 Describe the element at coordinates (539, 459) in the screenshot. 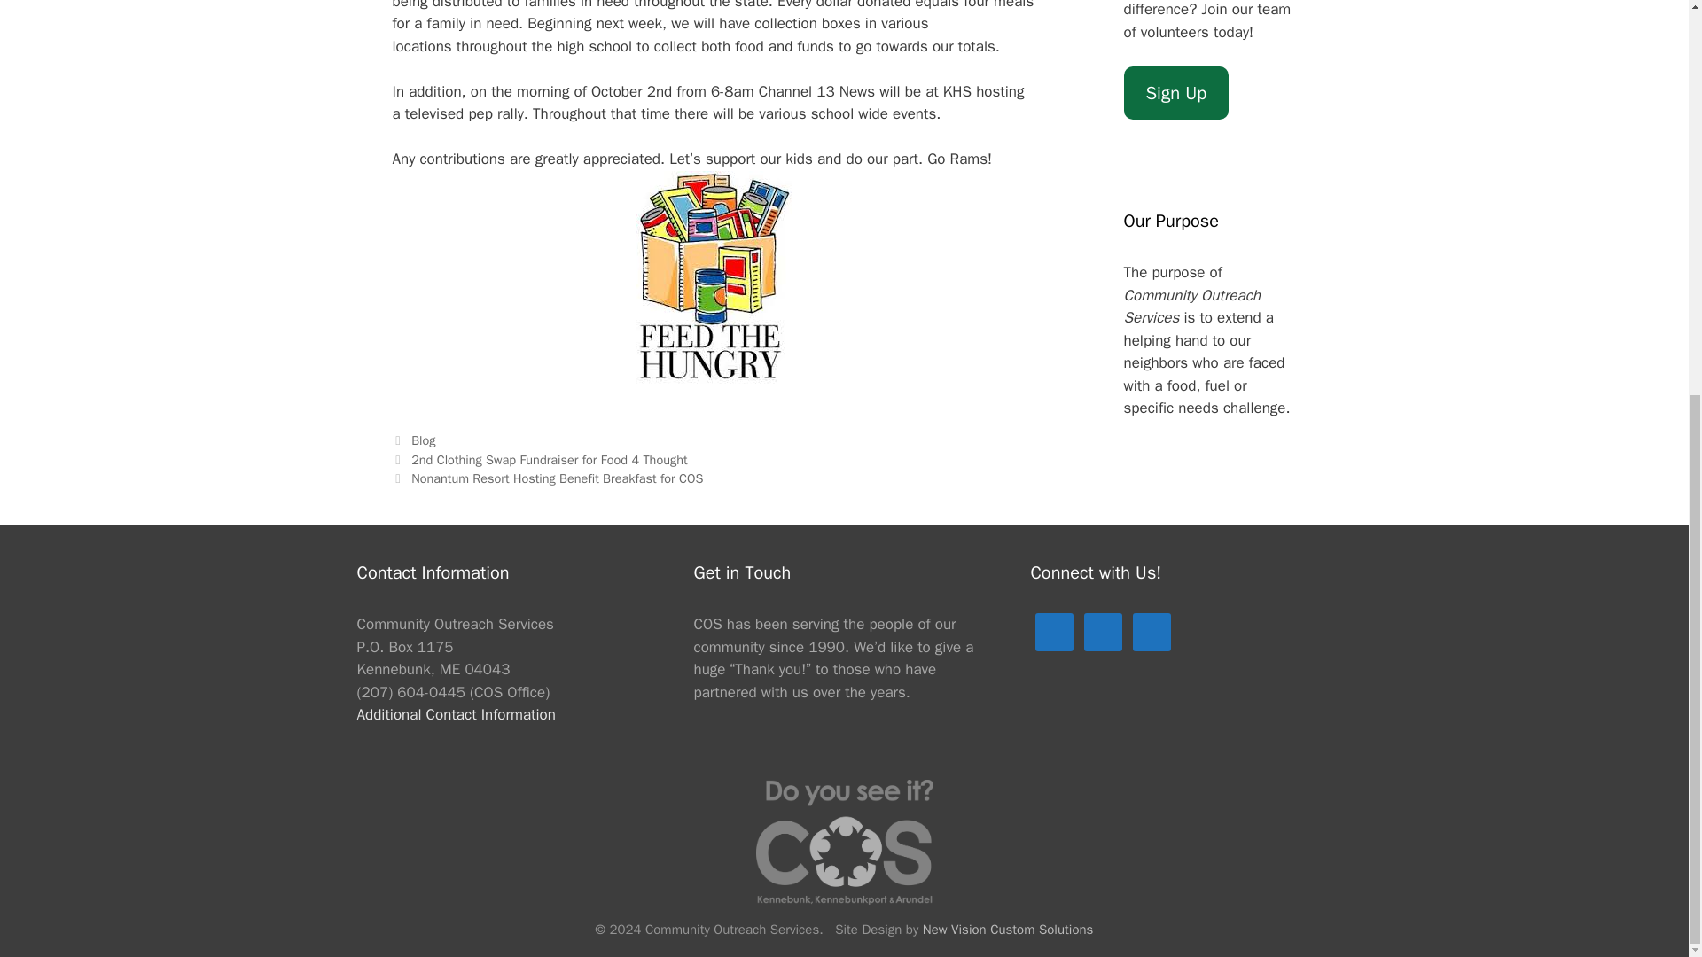

I see `Previous` at that location.